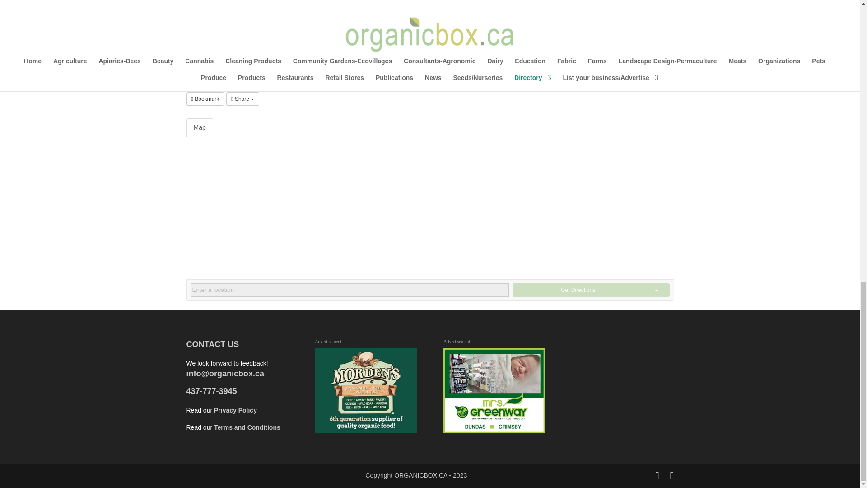  I want to click on Bookmark this Listing, so click(205, 99).